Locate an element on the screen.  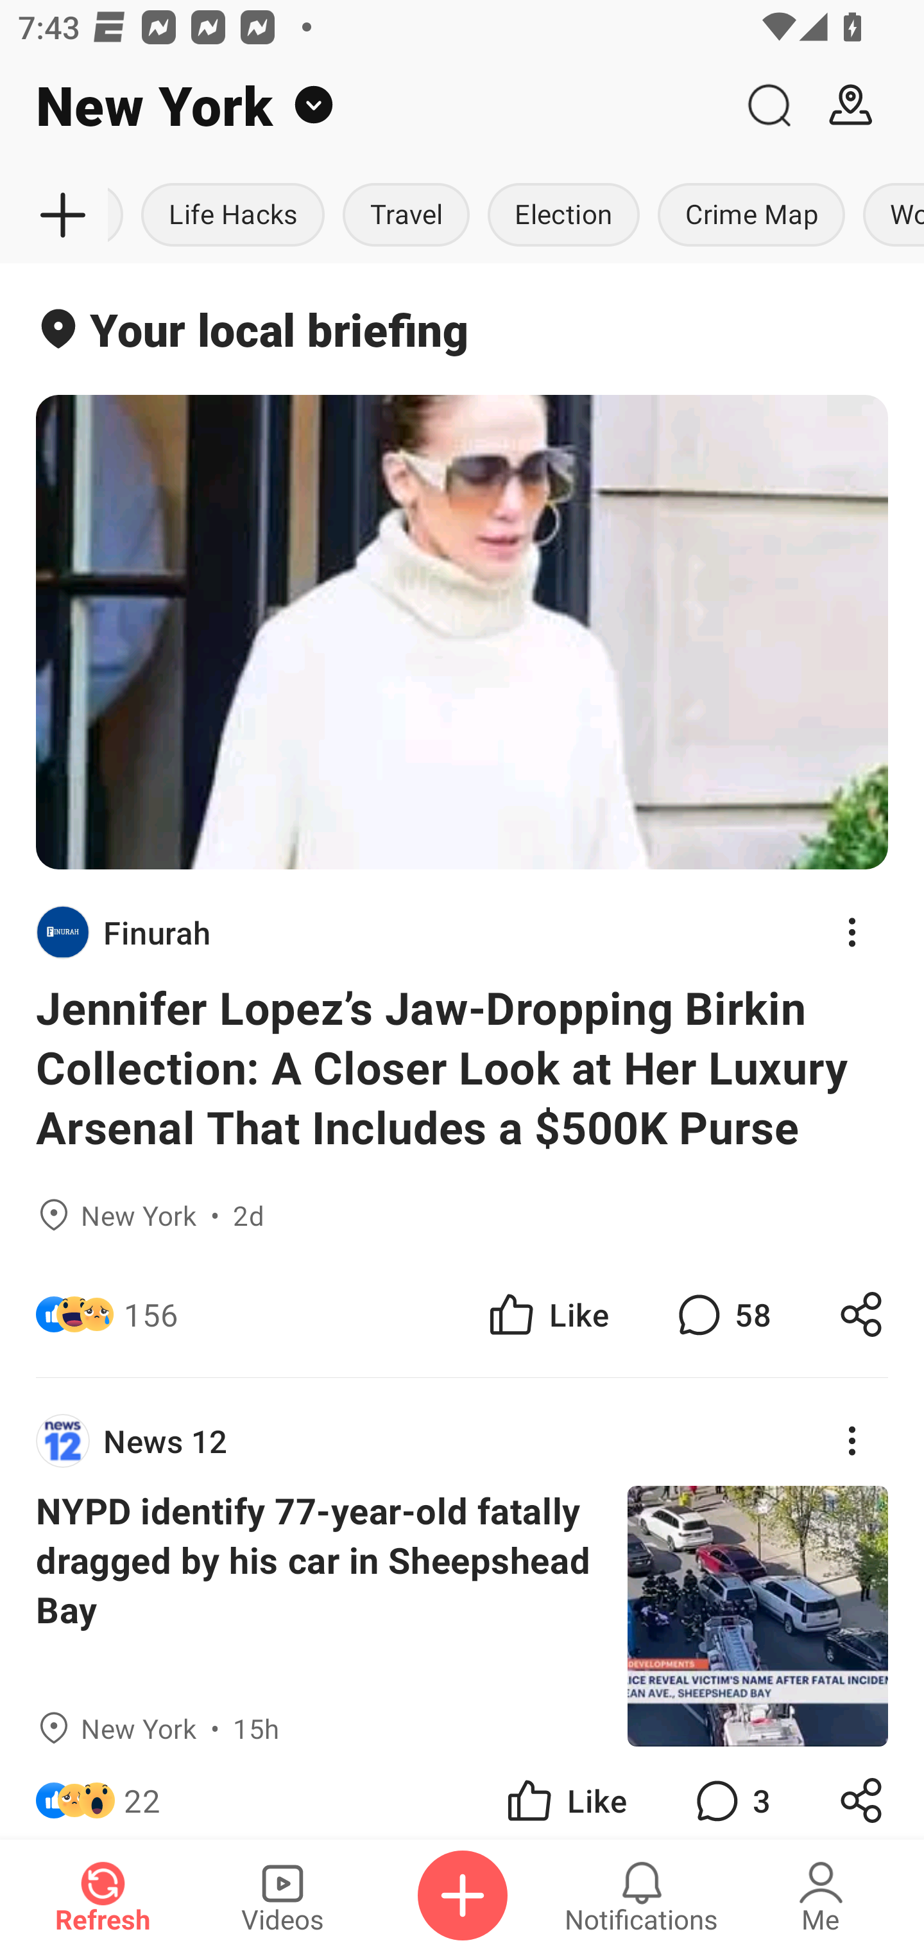
Travel is located at coordinates (406, 216).